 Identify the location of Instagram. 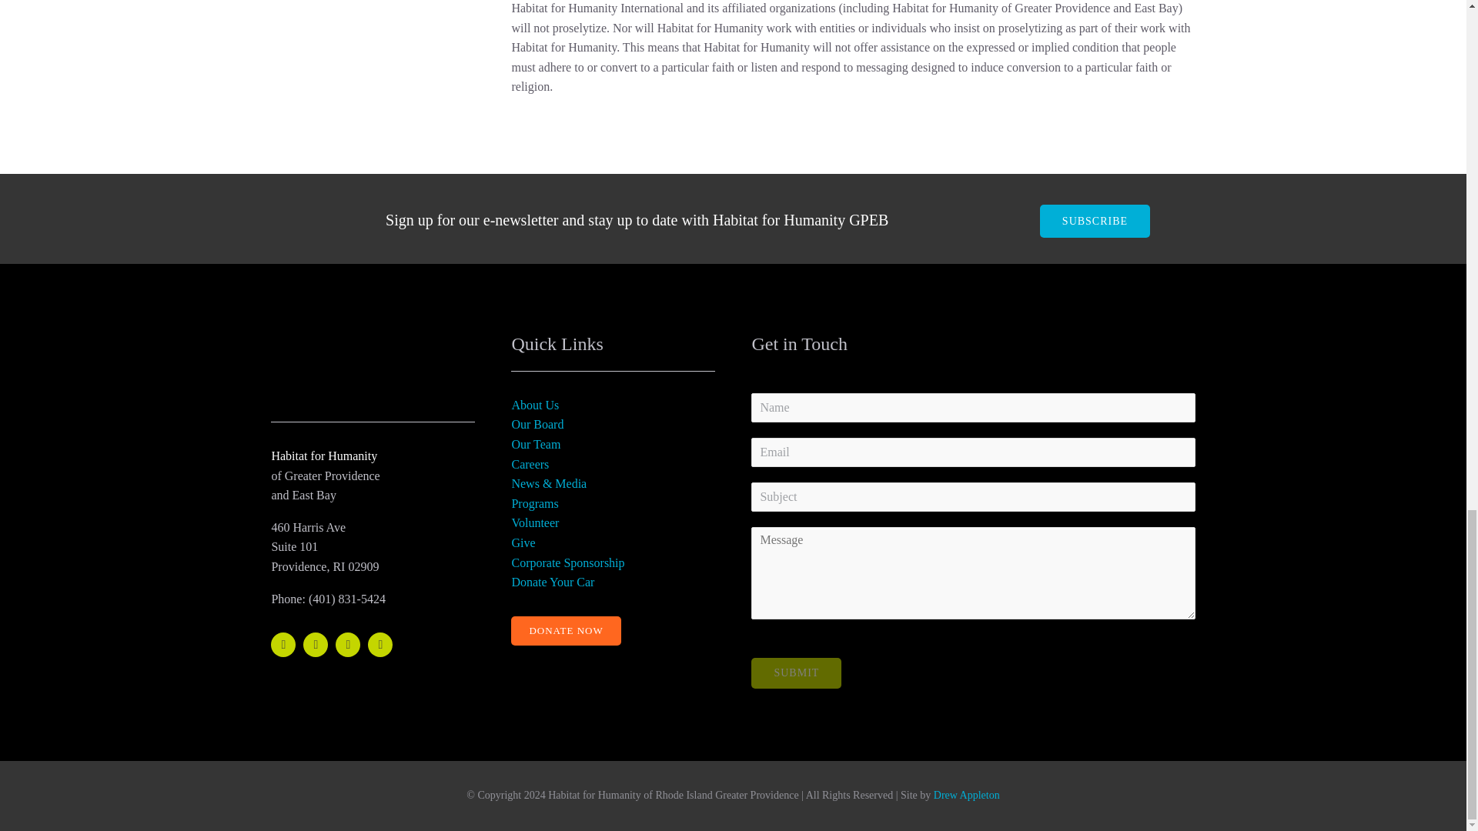
(348, 645).